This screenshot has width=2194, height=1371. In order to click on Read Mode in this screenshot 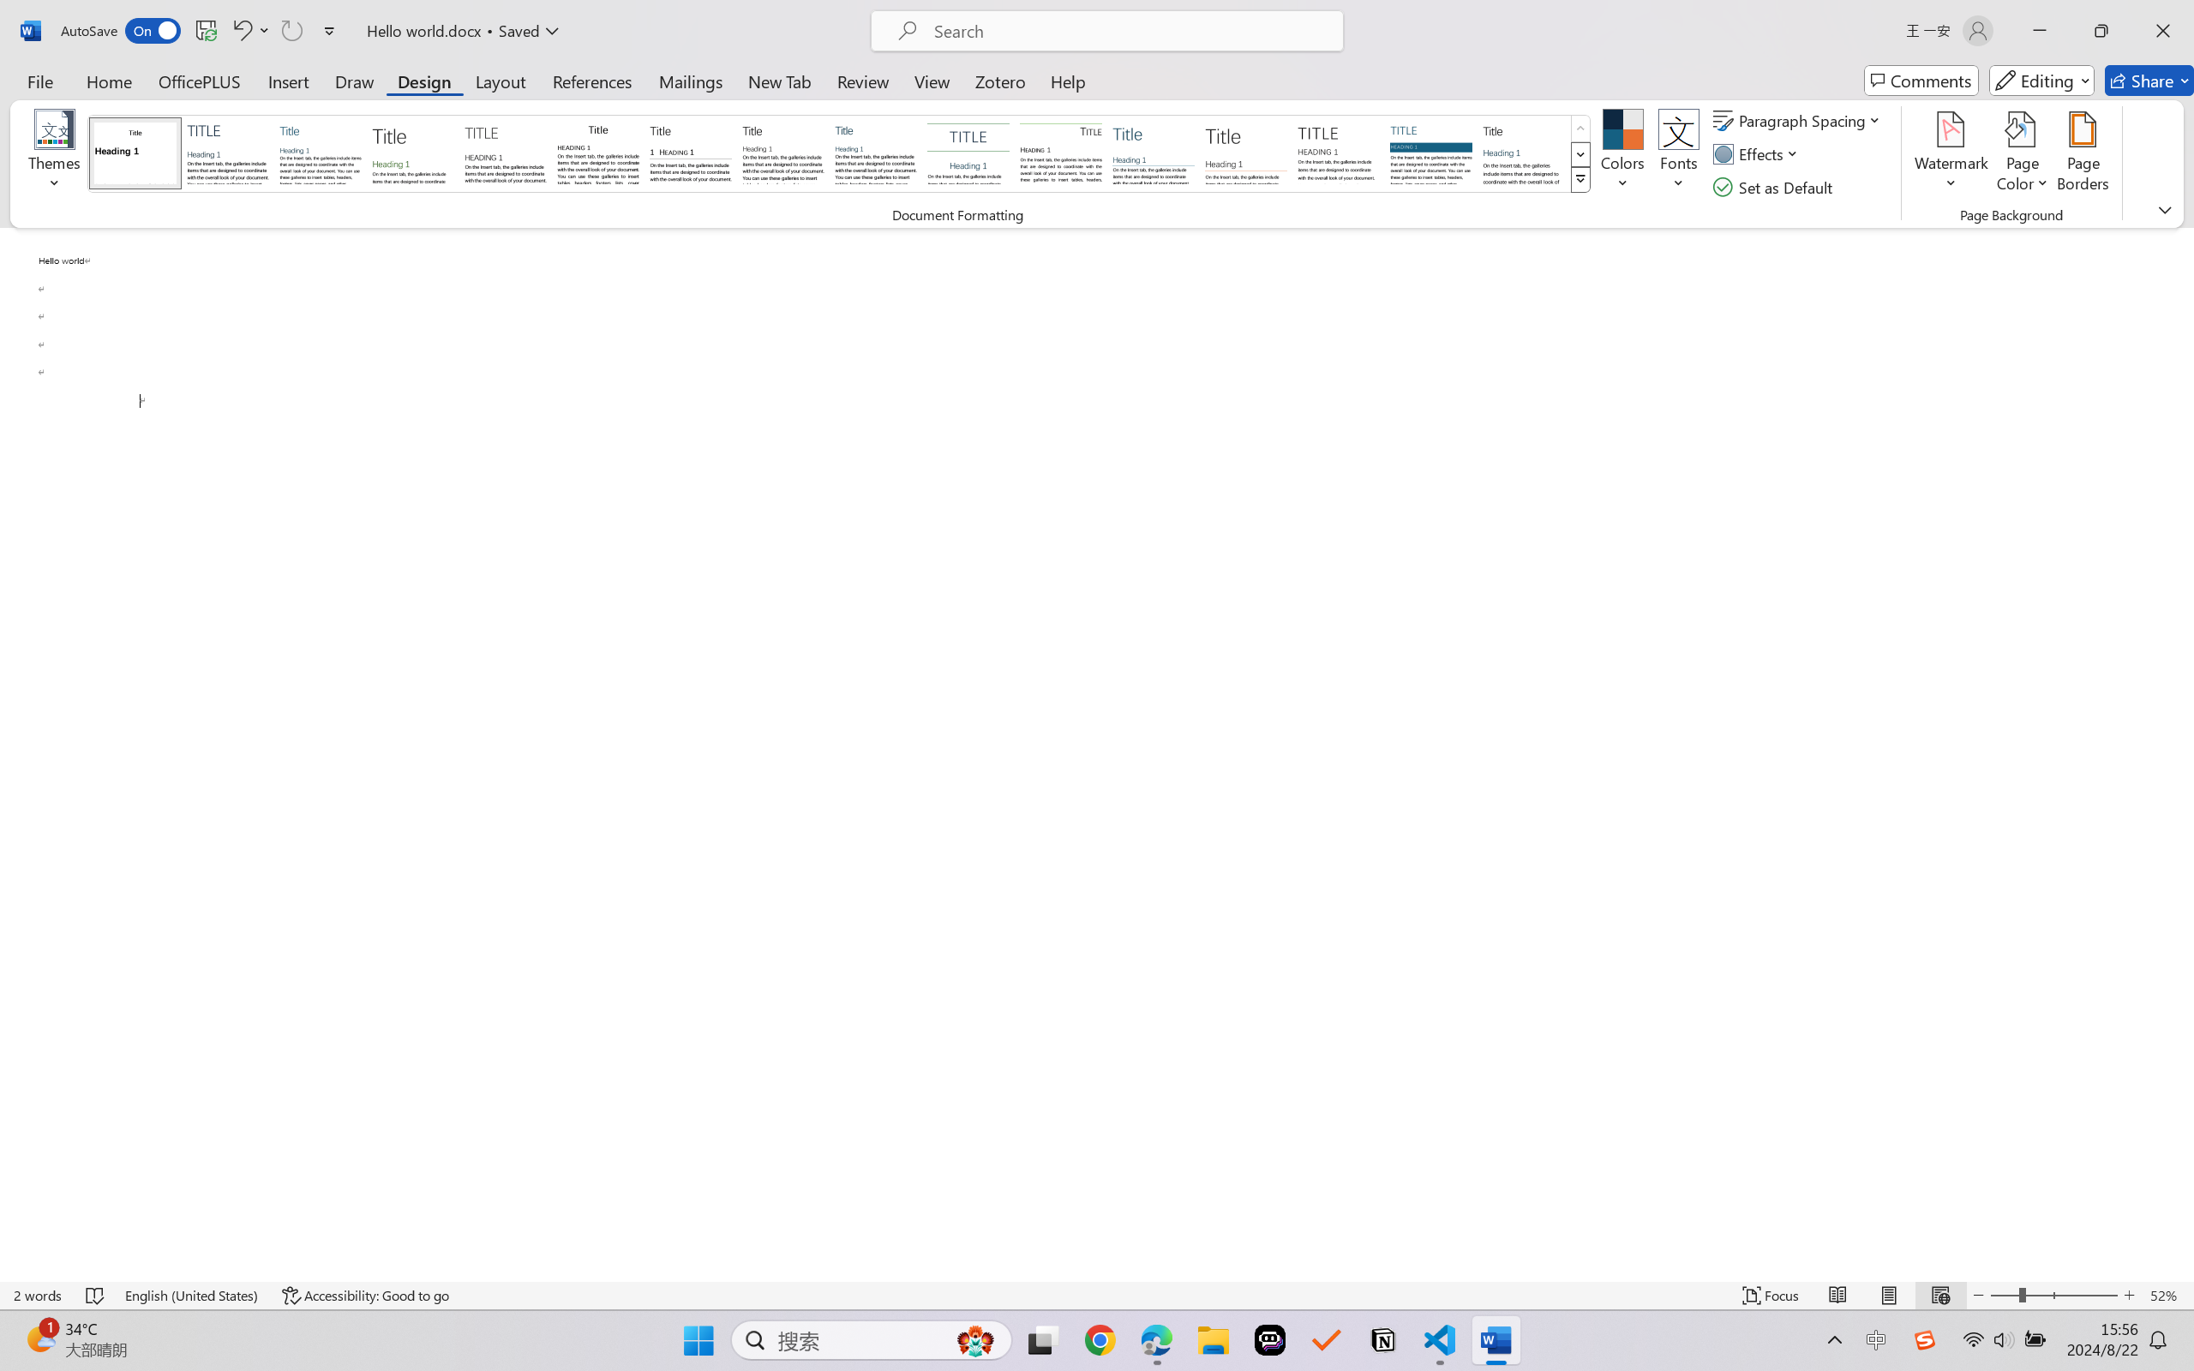, I will do `click(1838, 1296)`.